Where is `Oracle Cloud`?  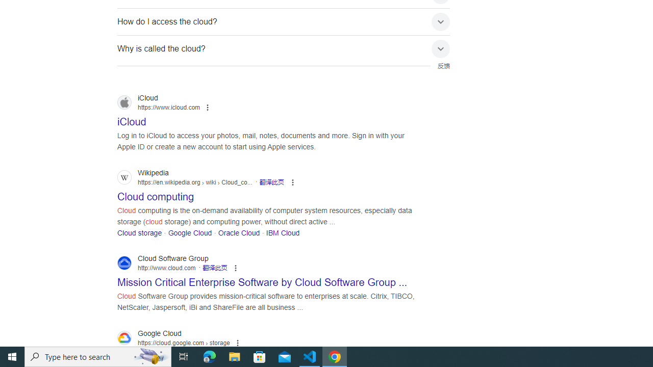 Oracle Cloud is located at coordinates (239, 232).